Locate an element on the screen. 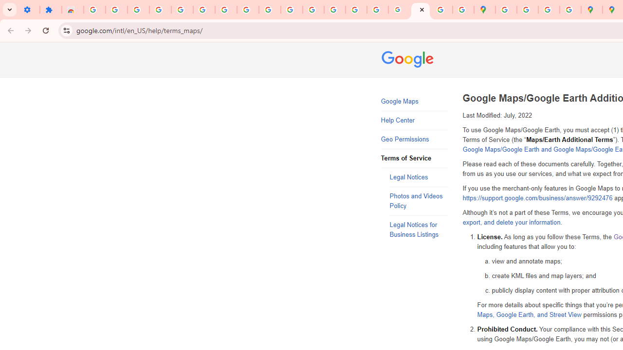  Sign in - Google Accounts is located at coordinates (94, 10).